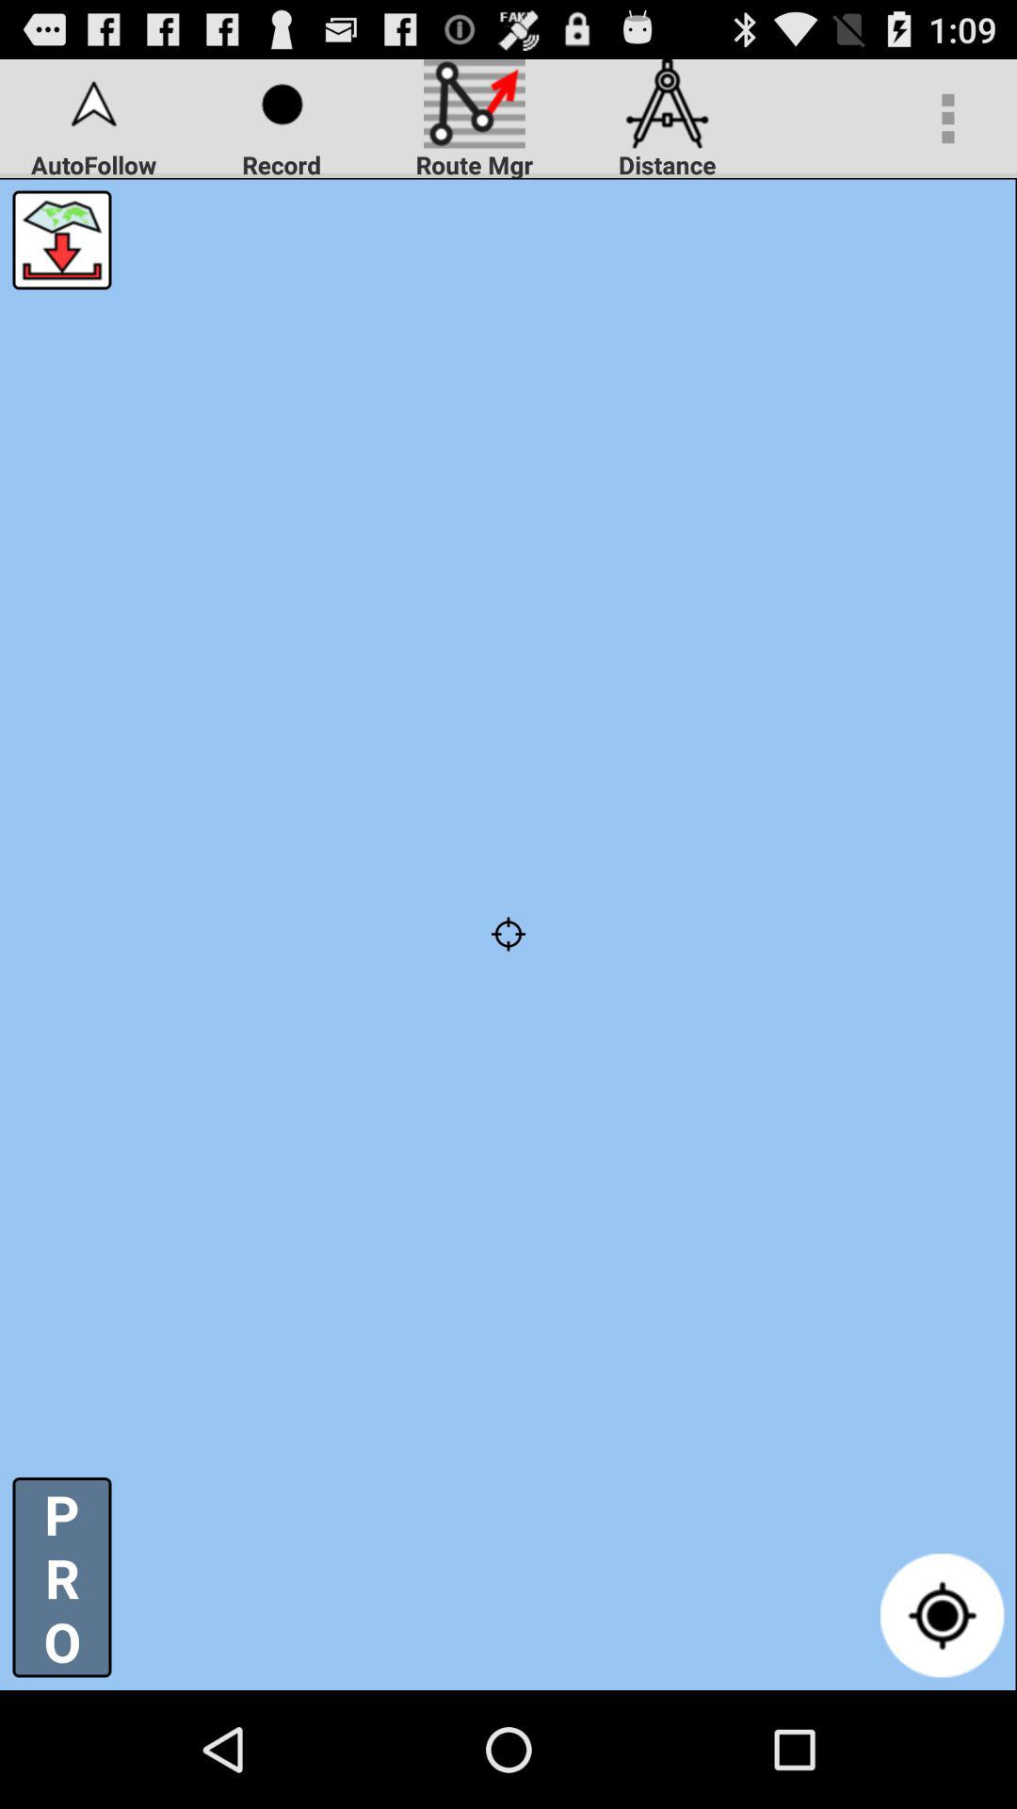  What do you see at coordinates (942, 1615) in the screenshot?
I see `open item at the bottom right corner` at bounding box center [942, 1615].